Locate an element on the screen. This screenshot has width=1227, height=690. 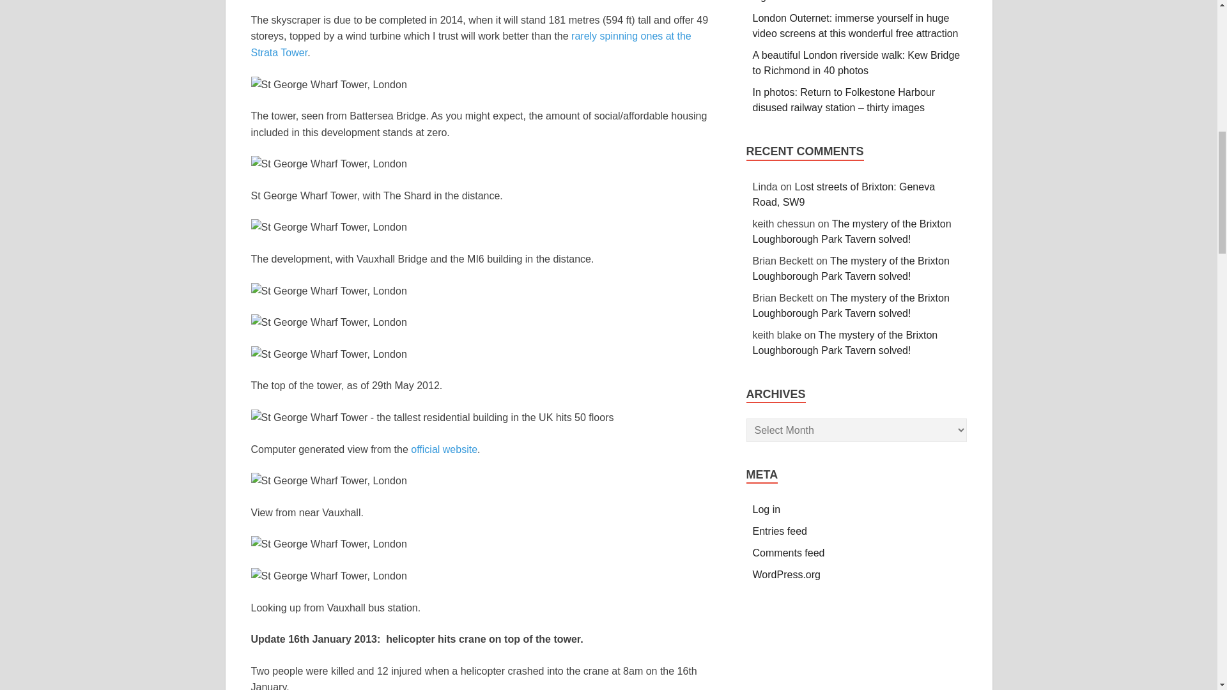
official website is located at coordinates (444, 449).